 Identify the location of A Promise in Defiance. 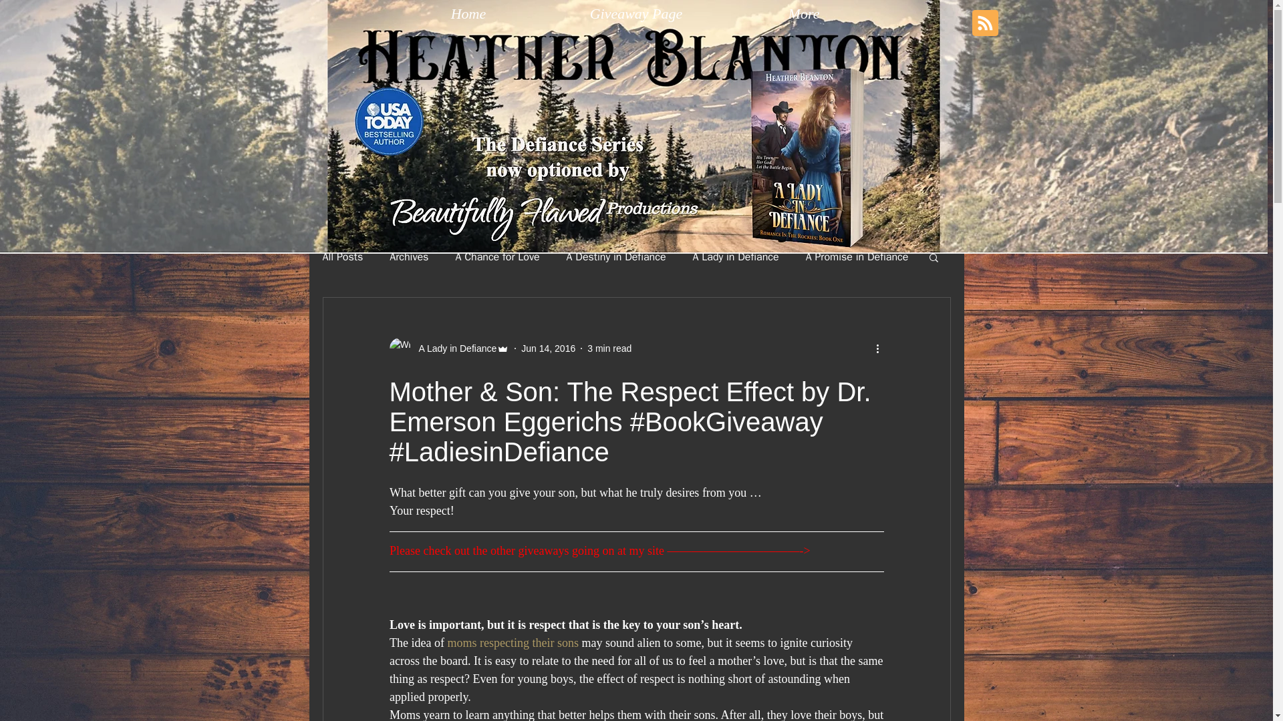
(857, 256).